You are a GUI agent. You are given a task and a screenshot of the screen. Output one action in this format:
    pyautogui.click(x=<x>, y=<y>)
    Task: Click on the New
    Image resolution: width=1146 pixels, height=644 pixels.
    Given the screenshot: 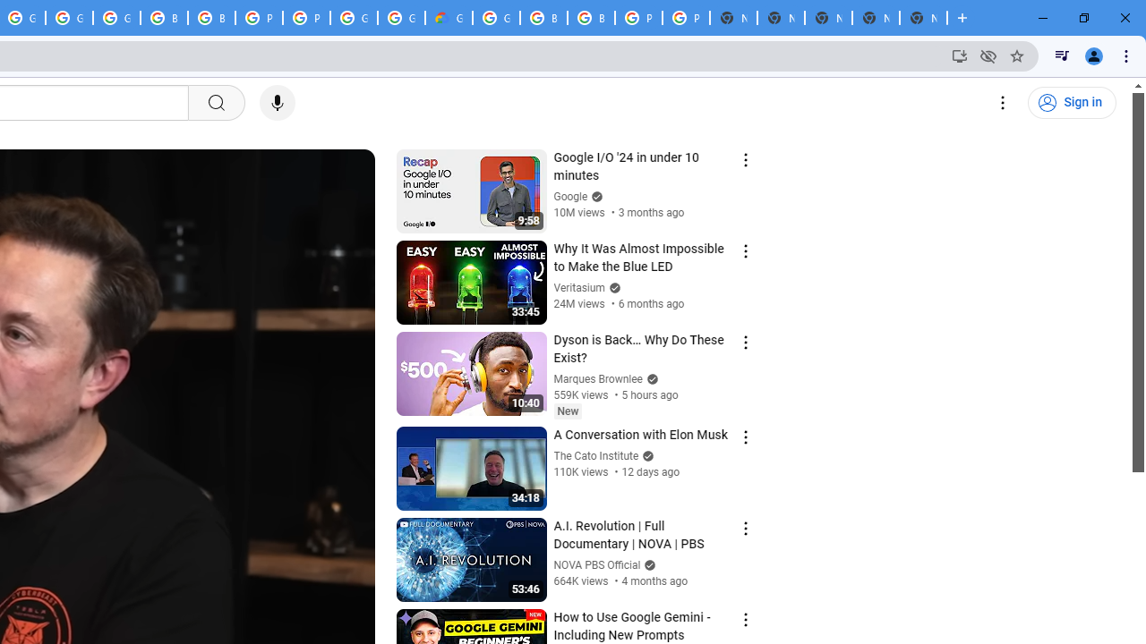 What is the action you would take?
    pyautogui.click(x=568, y=411)
    